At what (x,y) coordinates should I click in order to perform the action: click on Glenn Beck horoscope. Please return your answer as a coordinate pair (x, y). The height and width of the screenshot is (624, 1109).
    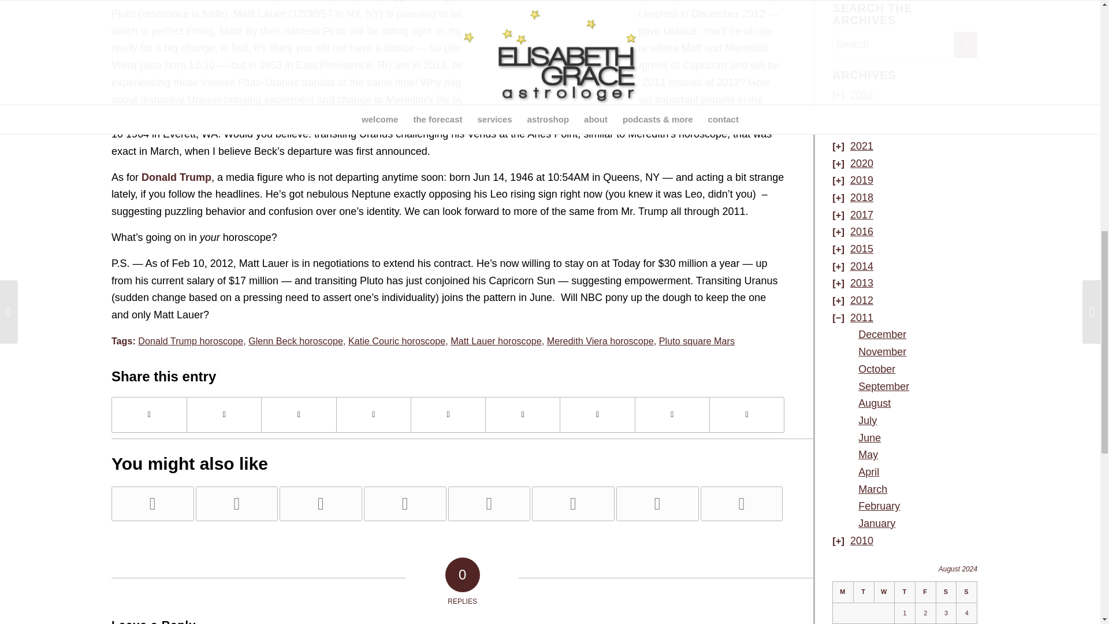
    Looking at the image, I should click on (296, 341).